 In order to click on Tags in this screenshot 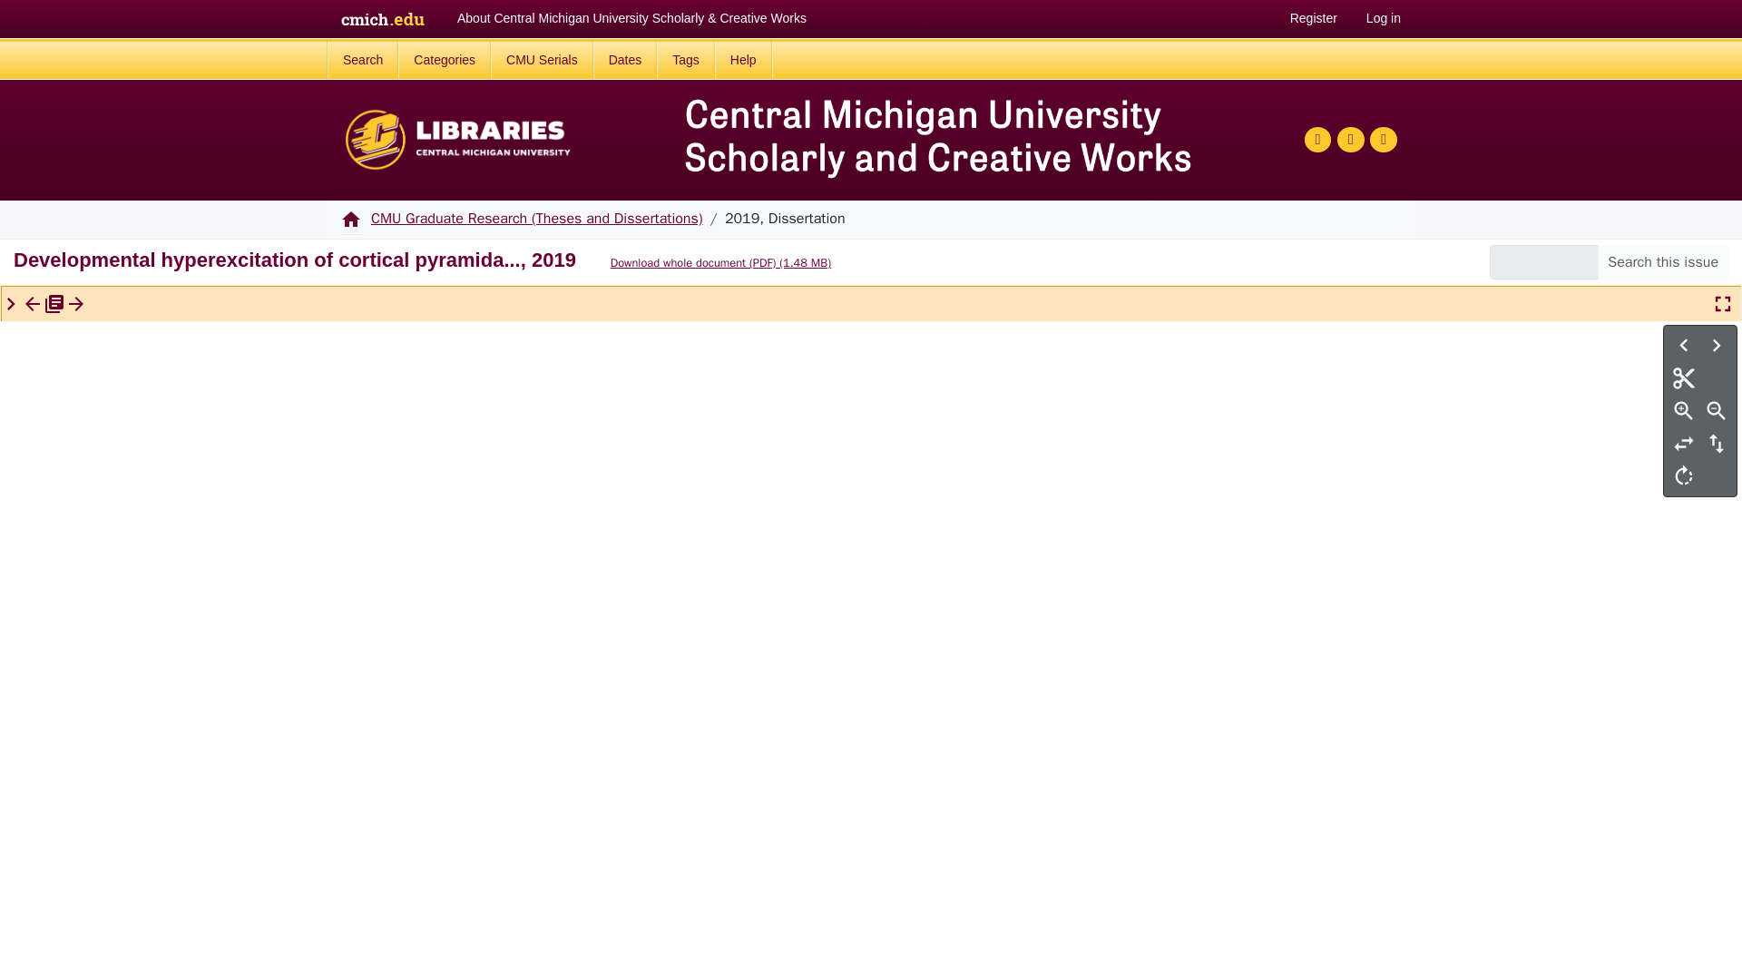, I will do `click(685, 60)`.